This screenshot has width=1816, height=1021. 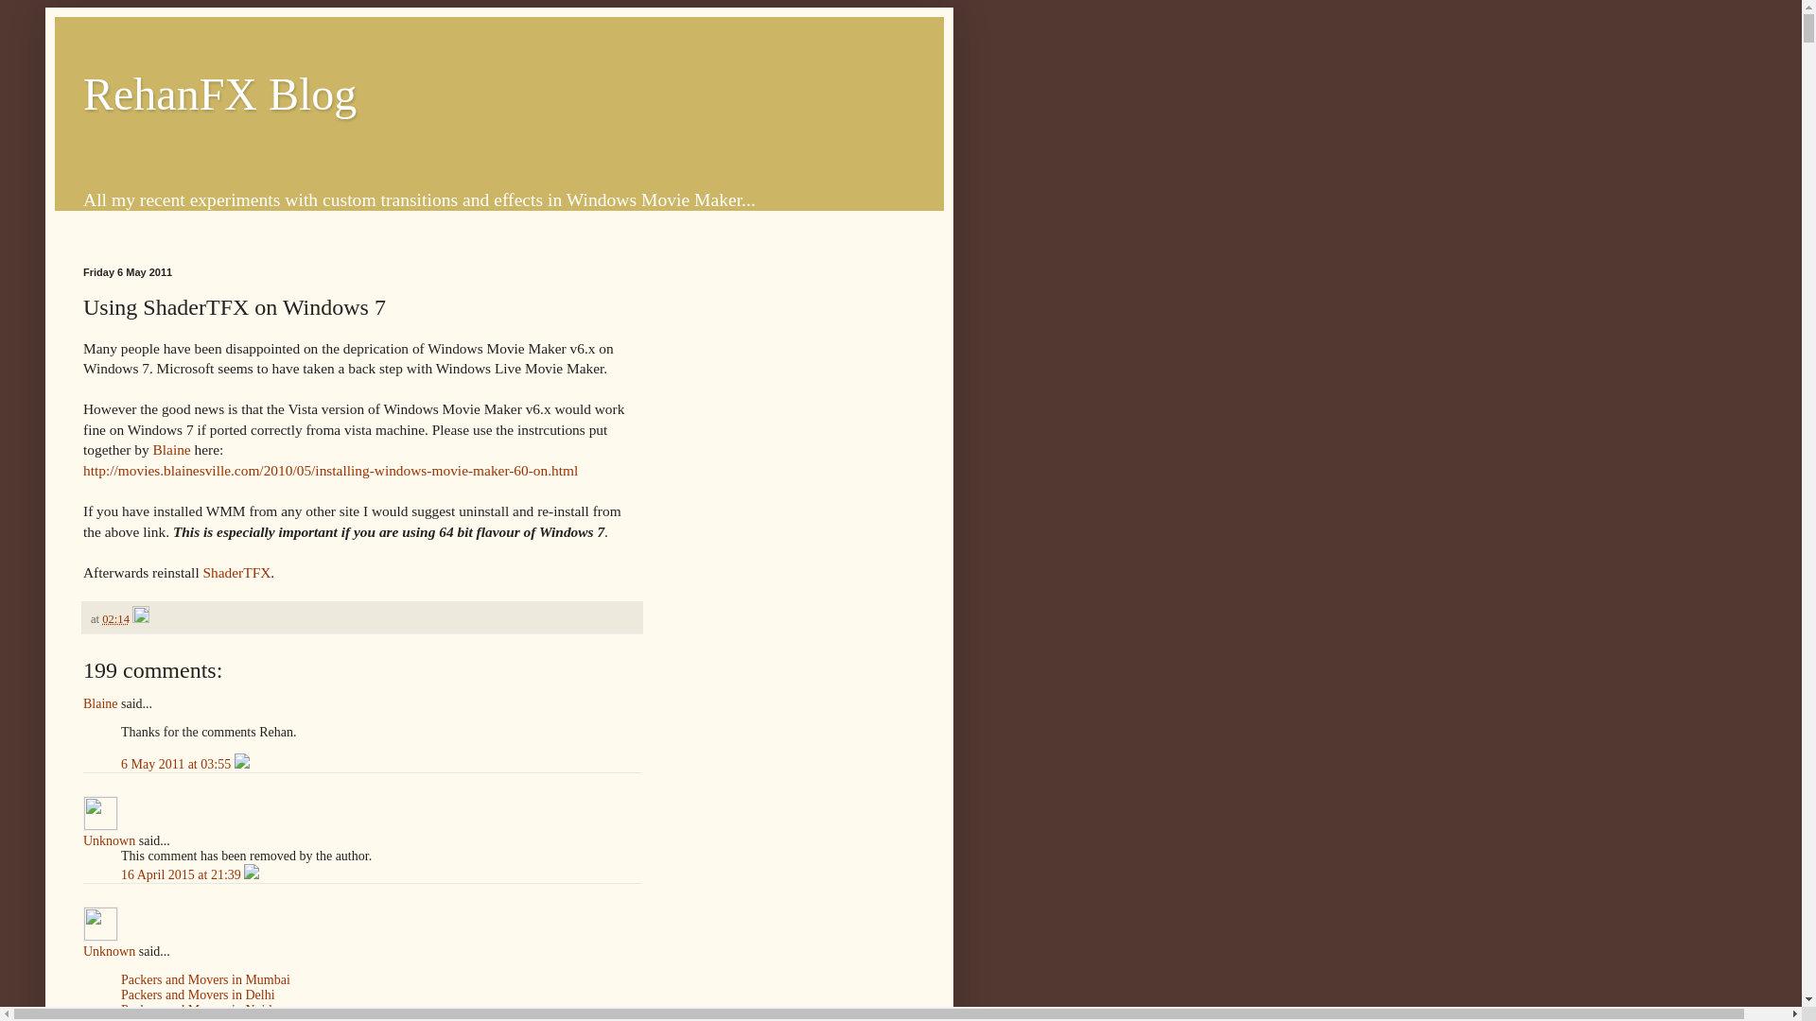 I want to click on Unknown, so click(x=100, y=924).